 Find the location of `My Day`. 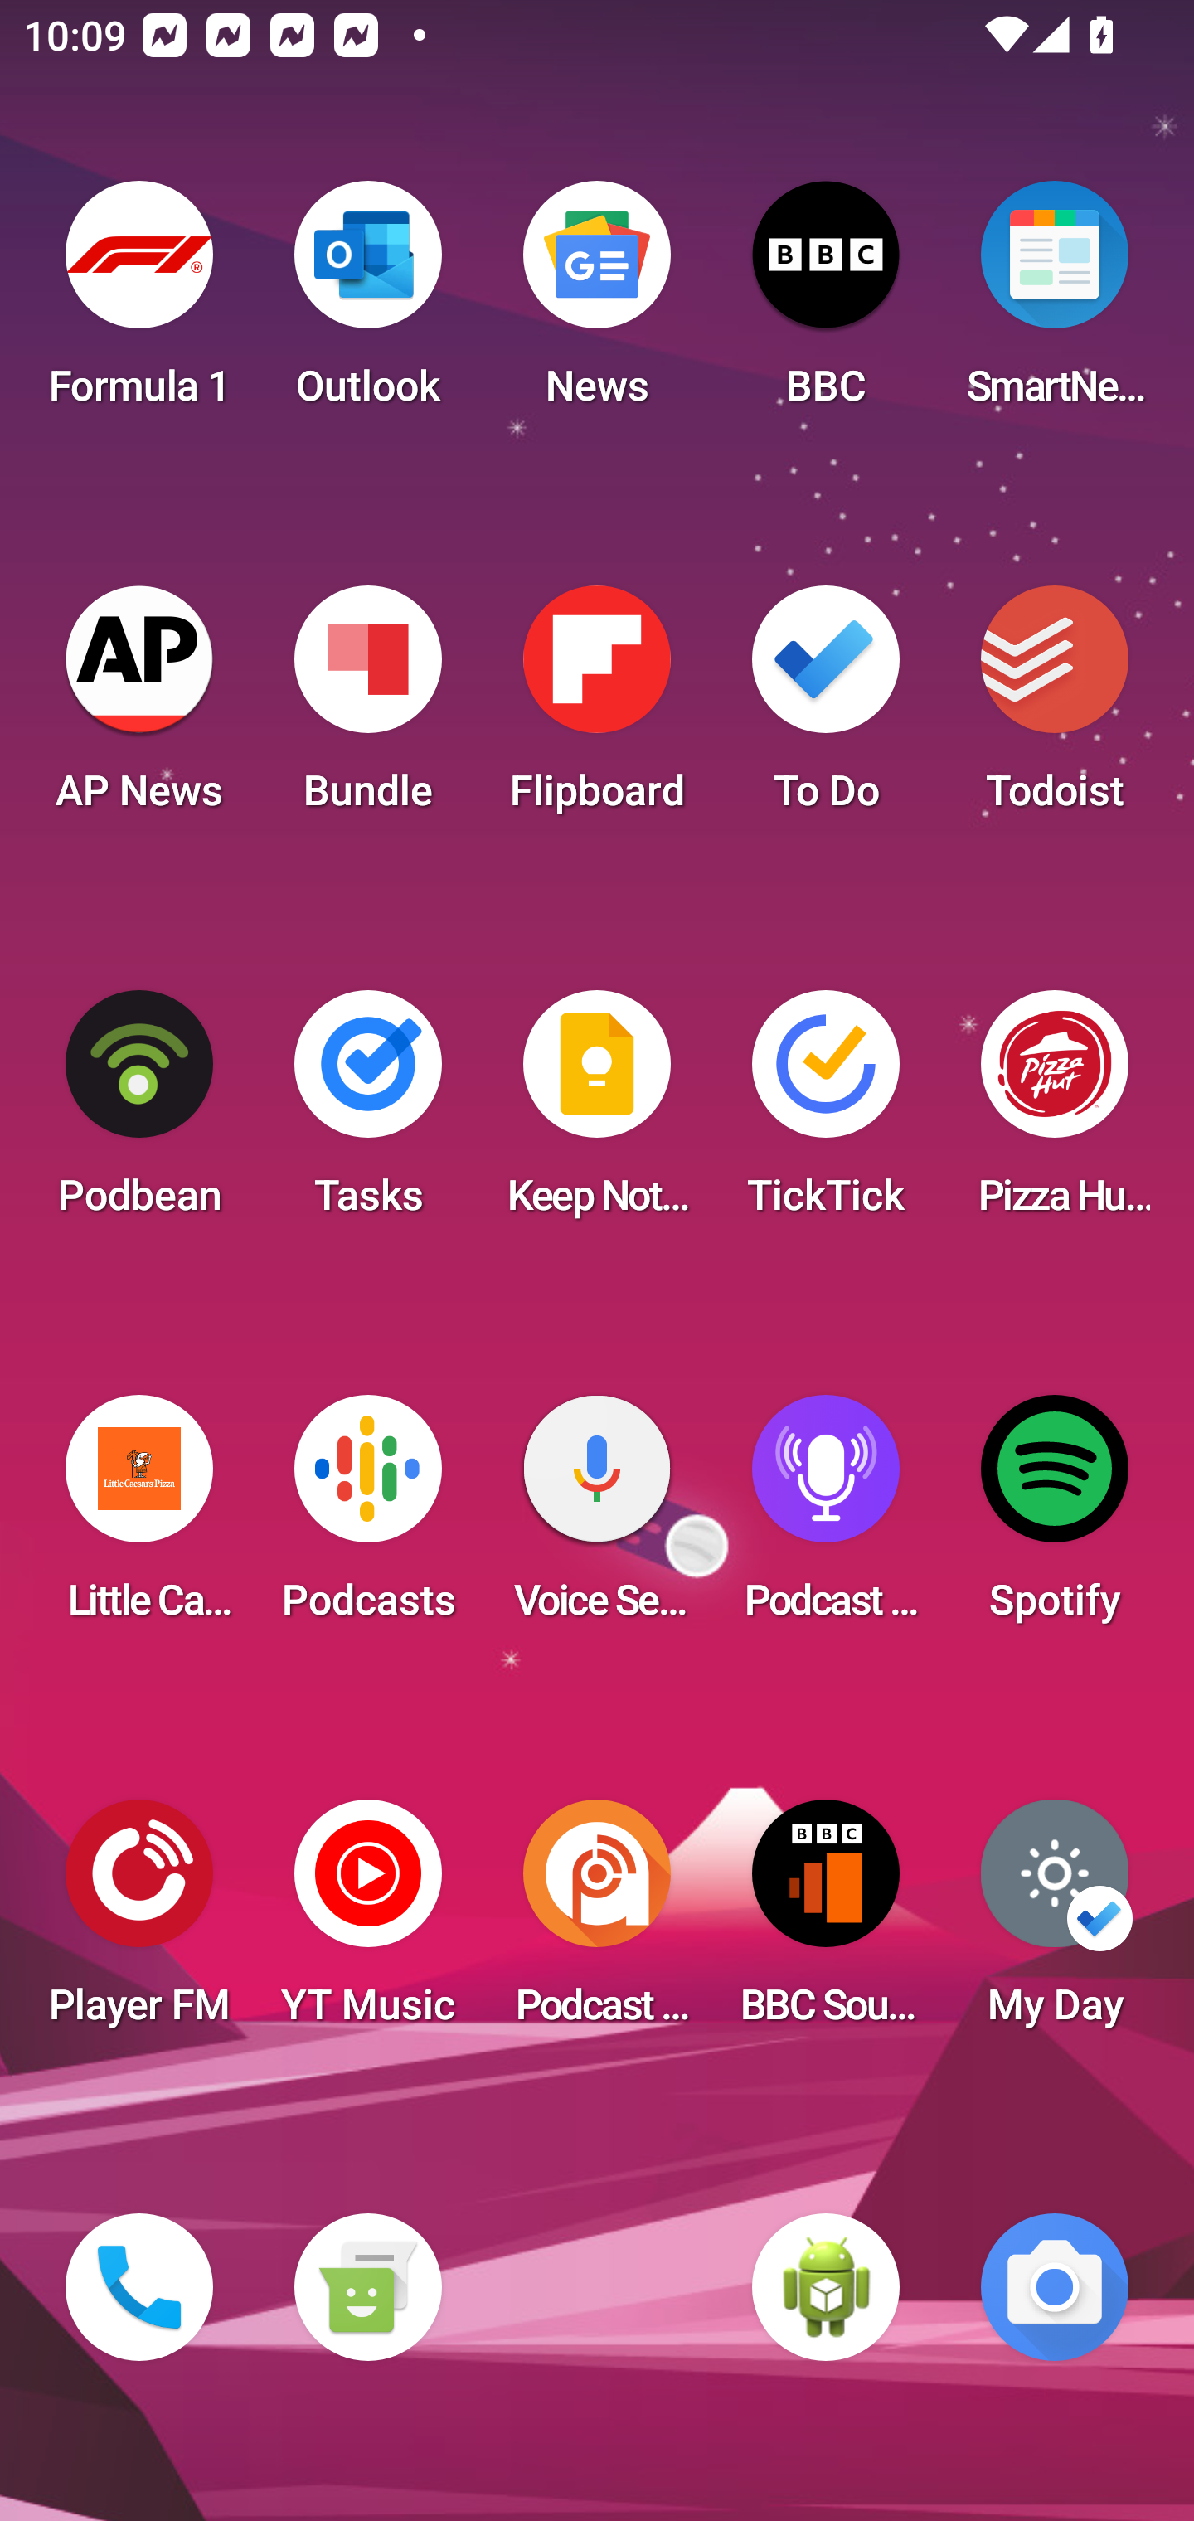

My Day is located at coordinates (1055, 1922).